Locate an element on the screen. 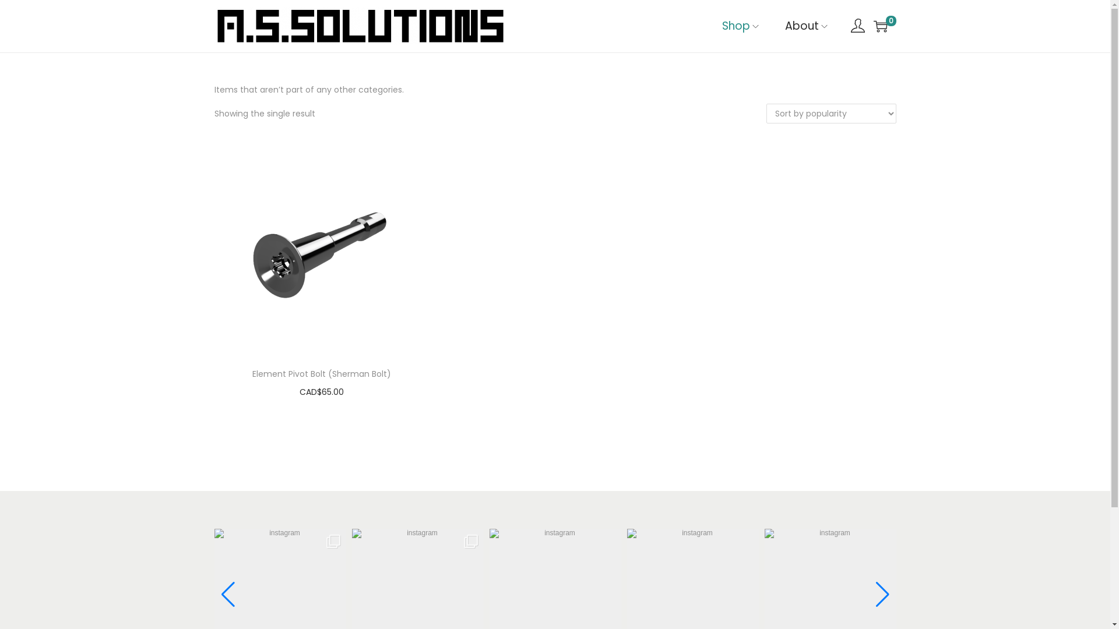  About is located at coordinates (807, 26).